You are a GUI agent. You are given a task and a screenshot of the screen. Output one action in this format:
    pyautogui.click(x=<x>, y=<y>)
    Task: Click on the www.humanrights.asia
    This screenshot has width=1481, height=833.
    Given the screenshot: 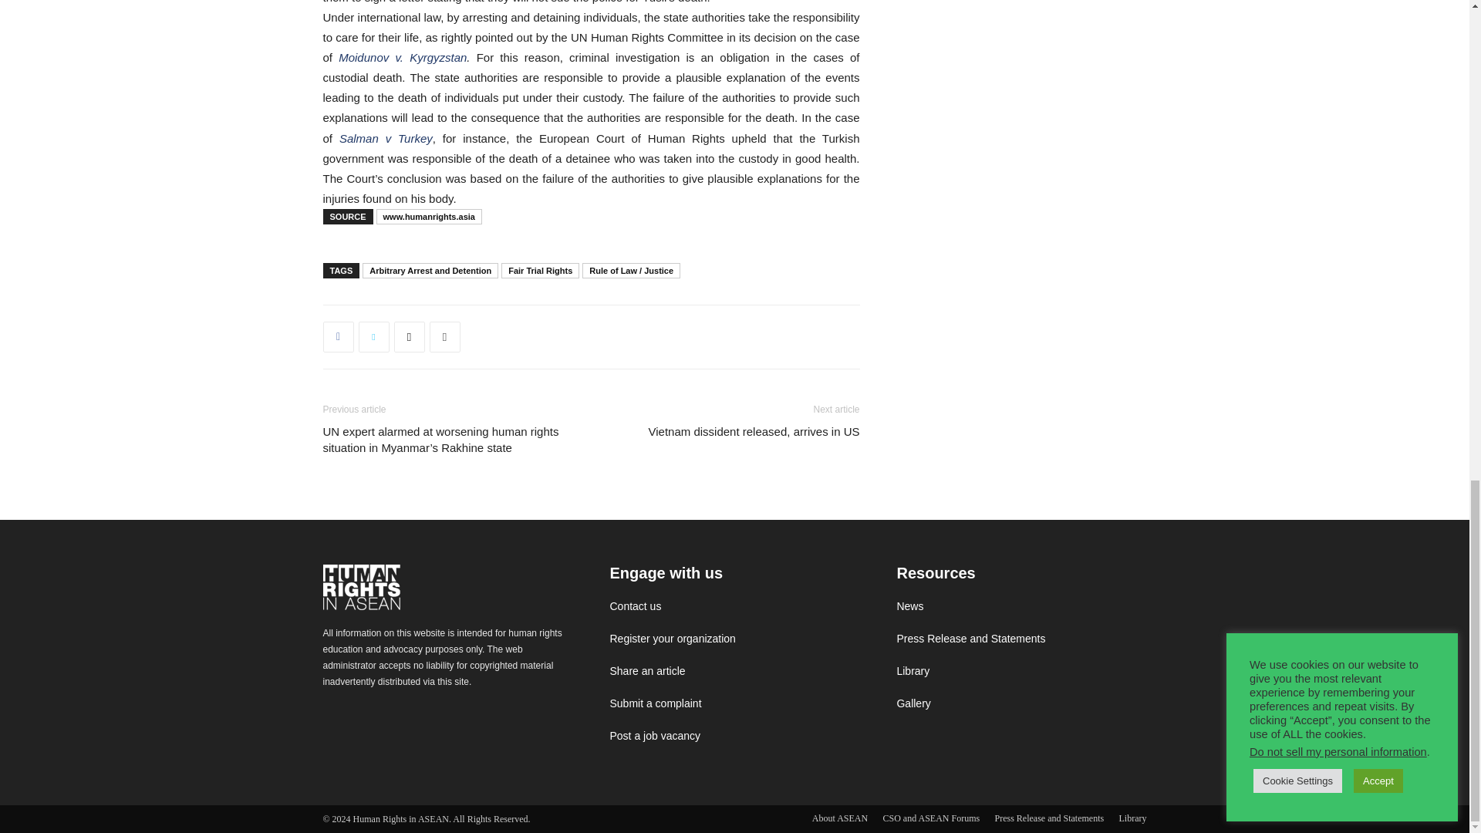 What is the action you would take?
    pyautogui.click(x=429, y=216)
    